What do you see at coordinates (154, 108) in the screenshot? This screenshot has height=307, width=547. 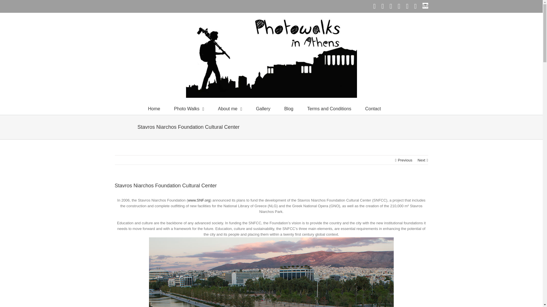 I see `Home` at bounding box center [154, 108].